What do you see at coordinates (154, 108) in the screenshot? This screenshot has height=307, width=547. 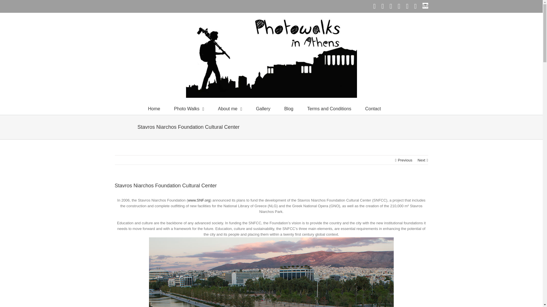 I see `Home` at bounding box center [154, 108].